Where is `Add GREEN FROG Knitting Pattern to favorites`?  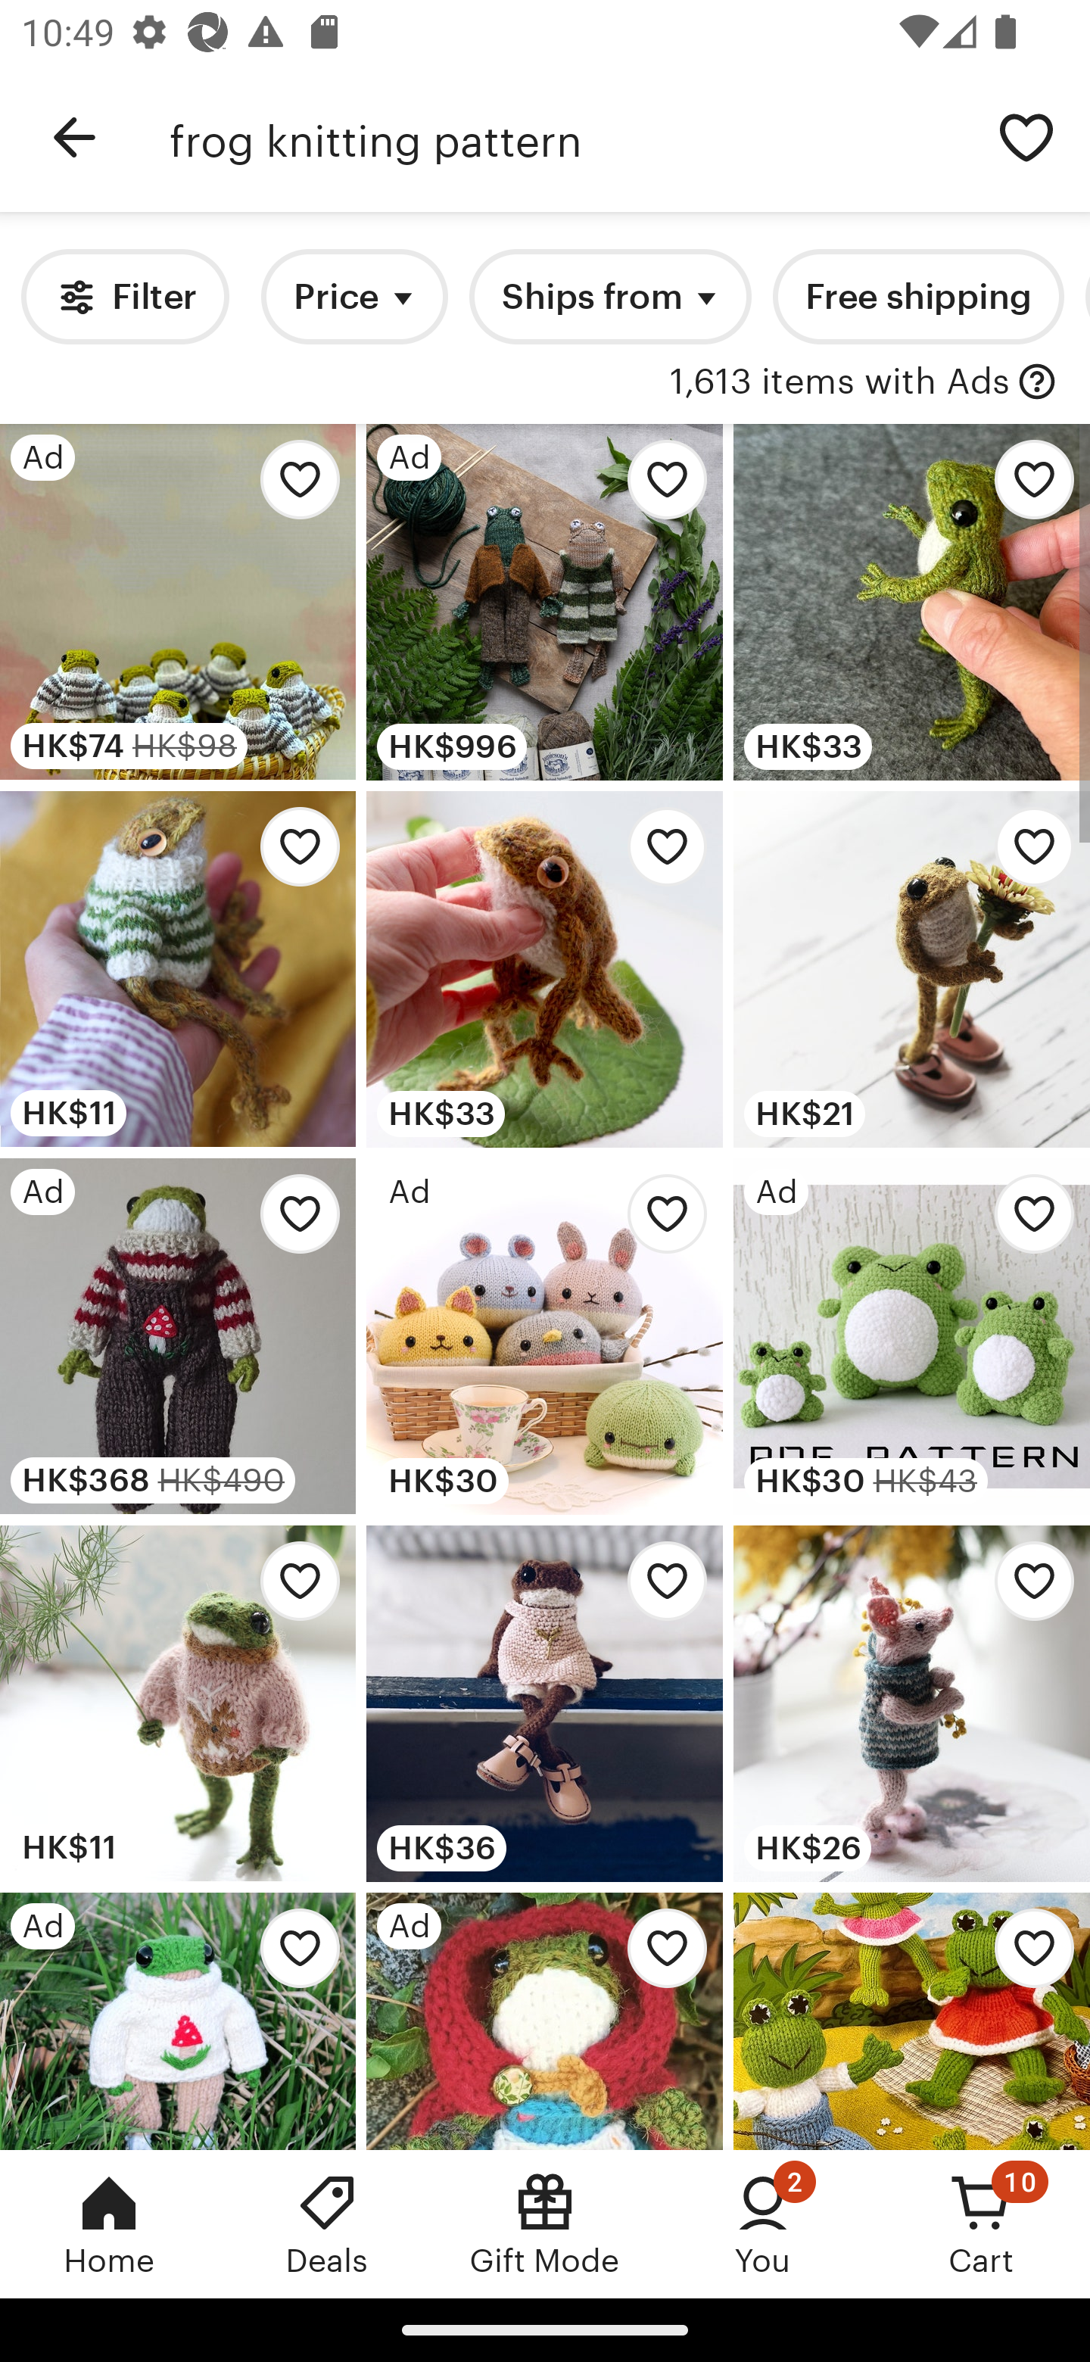 Add GREEN FROG Knitting Pattern to favorites is located at coordinates (1026, 486).